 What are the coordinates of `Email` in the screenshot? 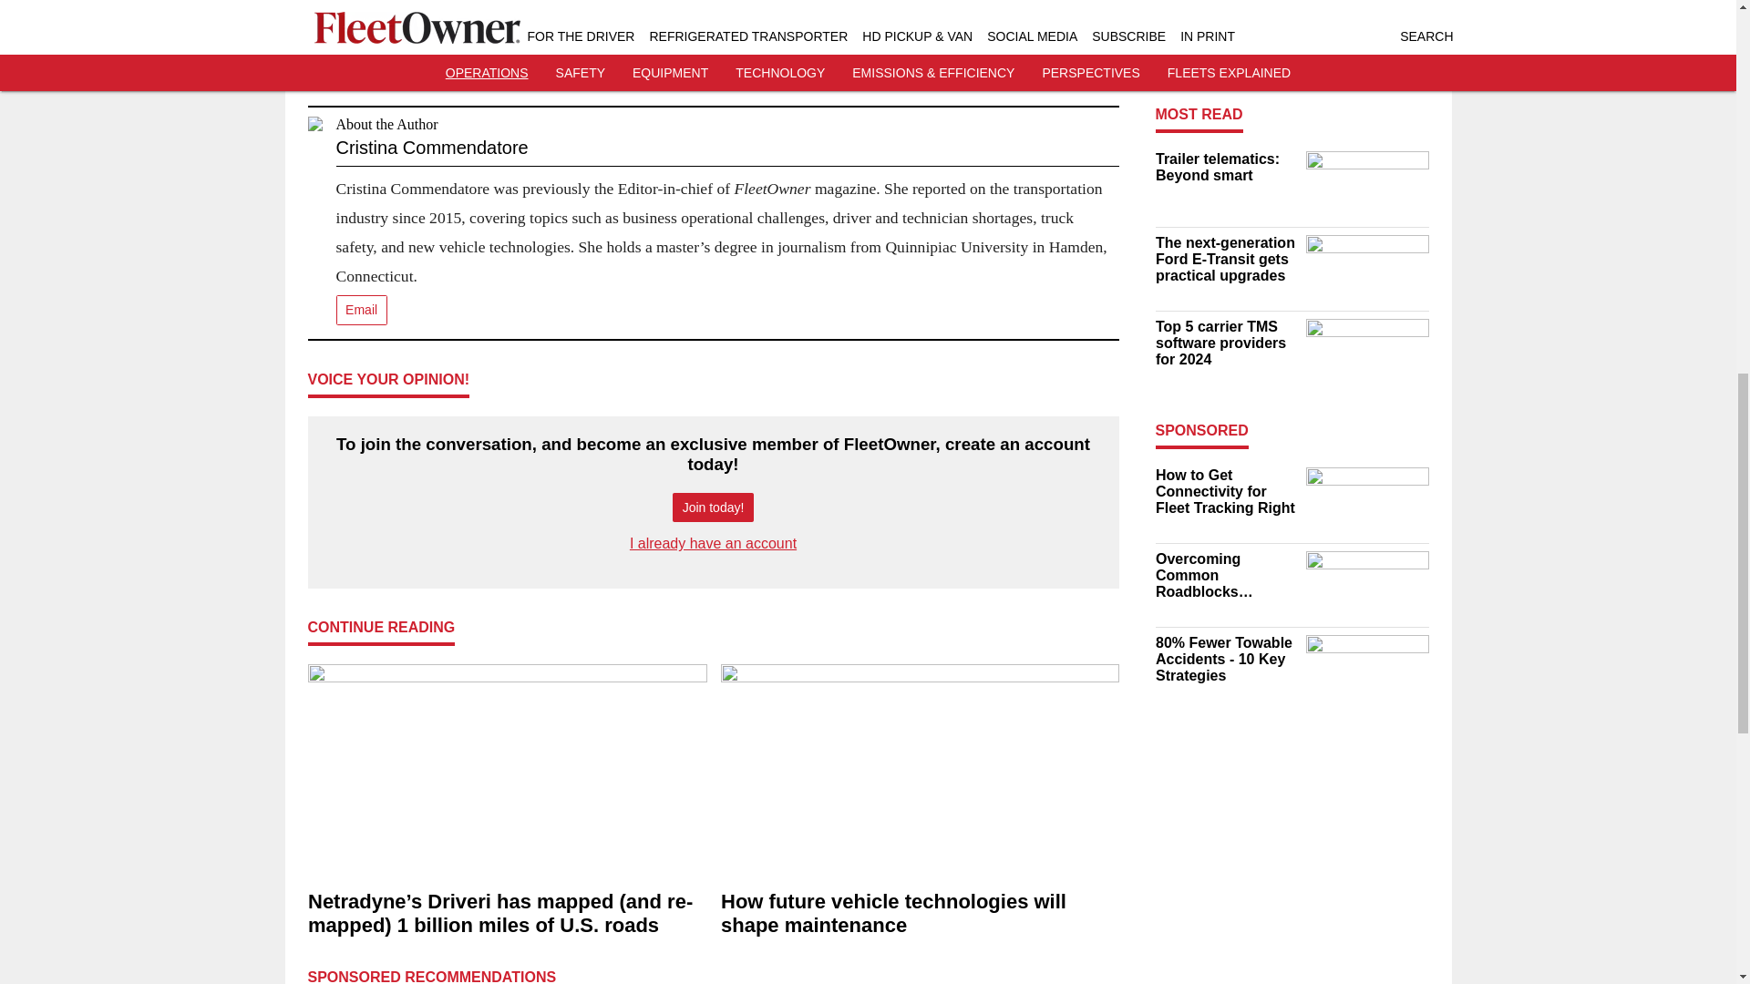 It's located at (361, 310).